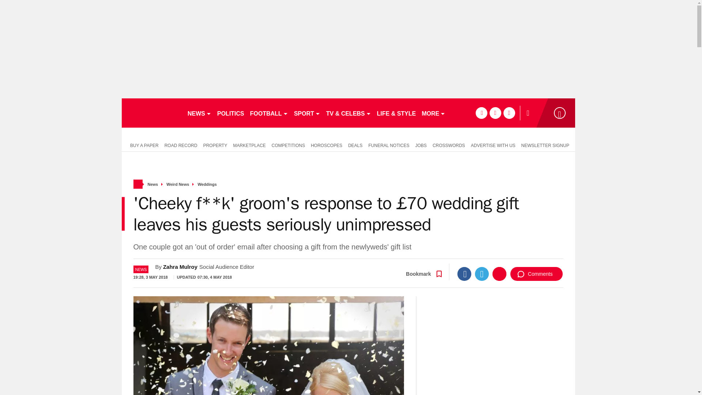 The height and width of the screenshot is (395, 702). I want to click on SPORT, so click(307, 113).